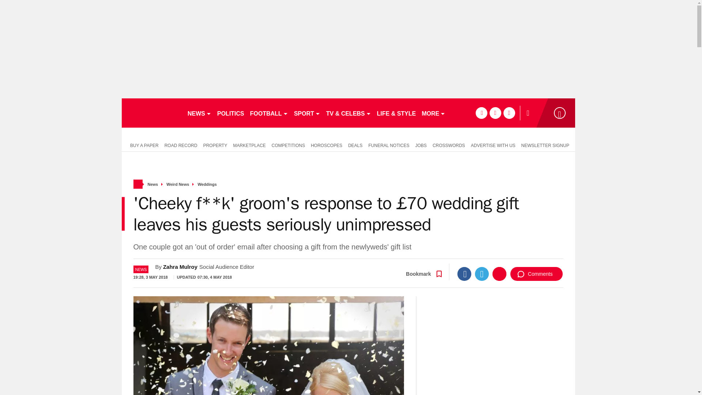 The height and width of the screenshot is (395, 702). I want to click on SPORT, so click(307, 113).